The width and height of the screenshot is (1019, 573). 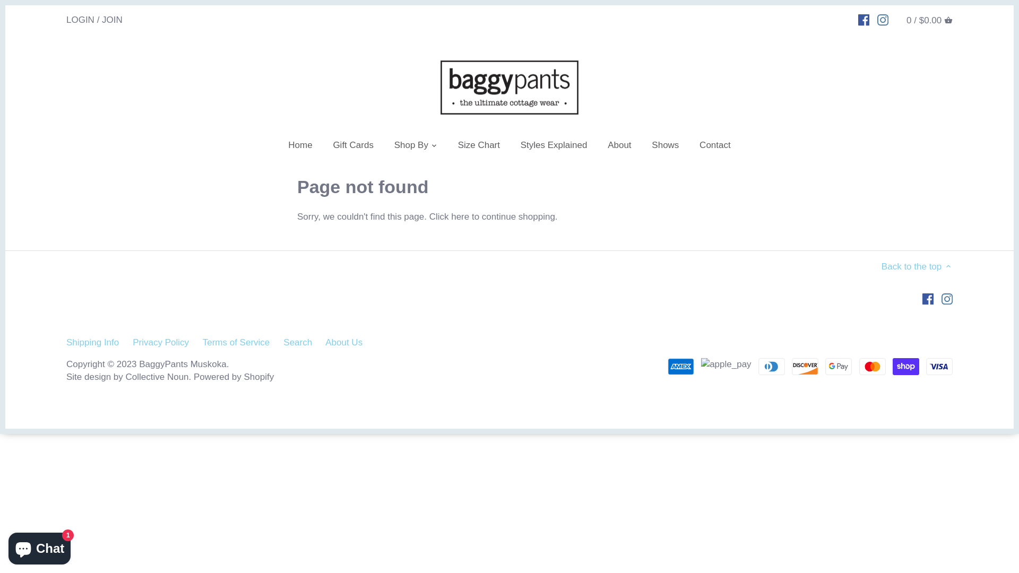 What do you see at coordinates (183, 364) in the screenshot?
I see `BaggyPants Muskoka` at bounding box center [183, 364].